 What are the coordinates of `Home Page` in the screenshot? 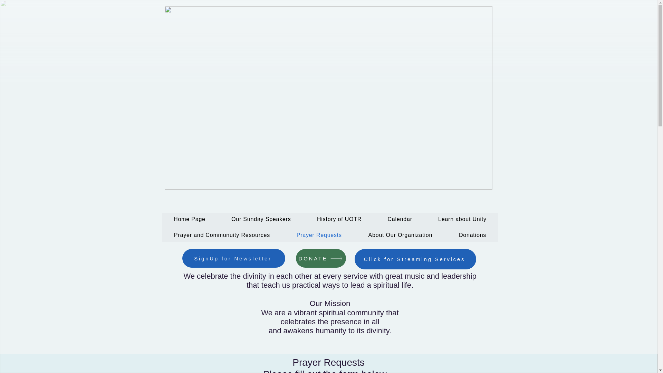 It's located at (190, 219).